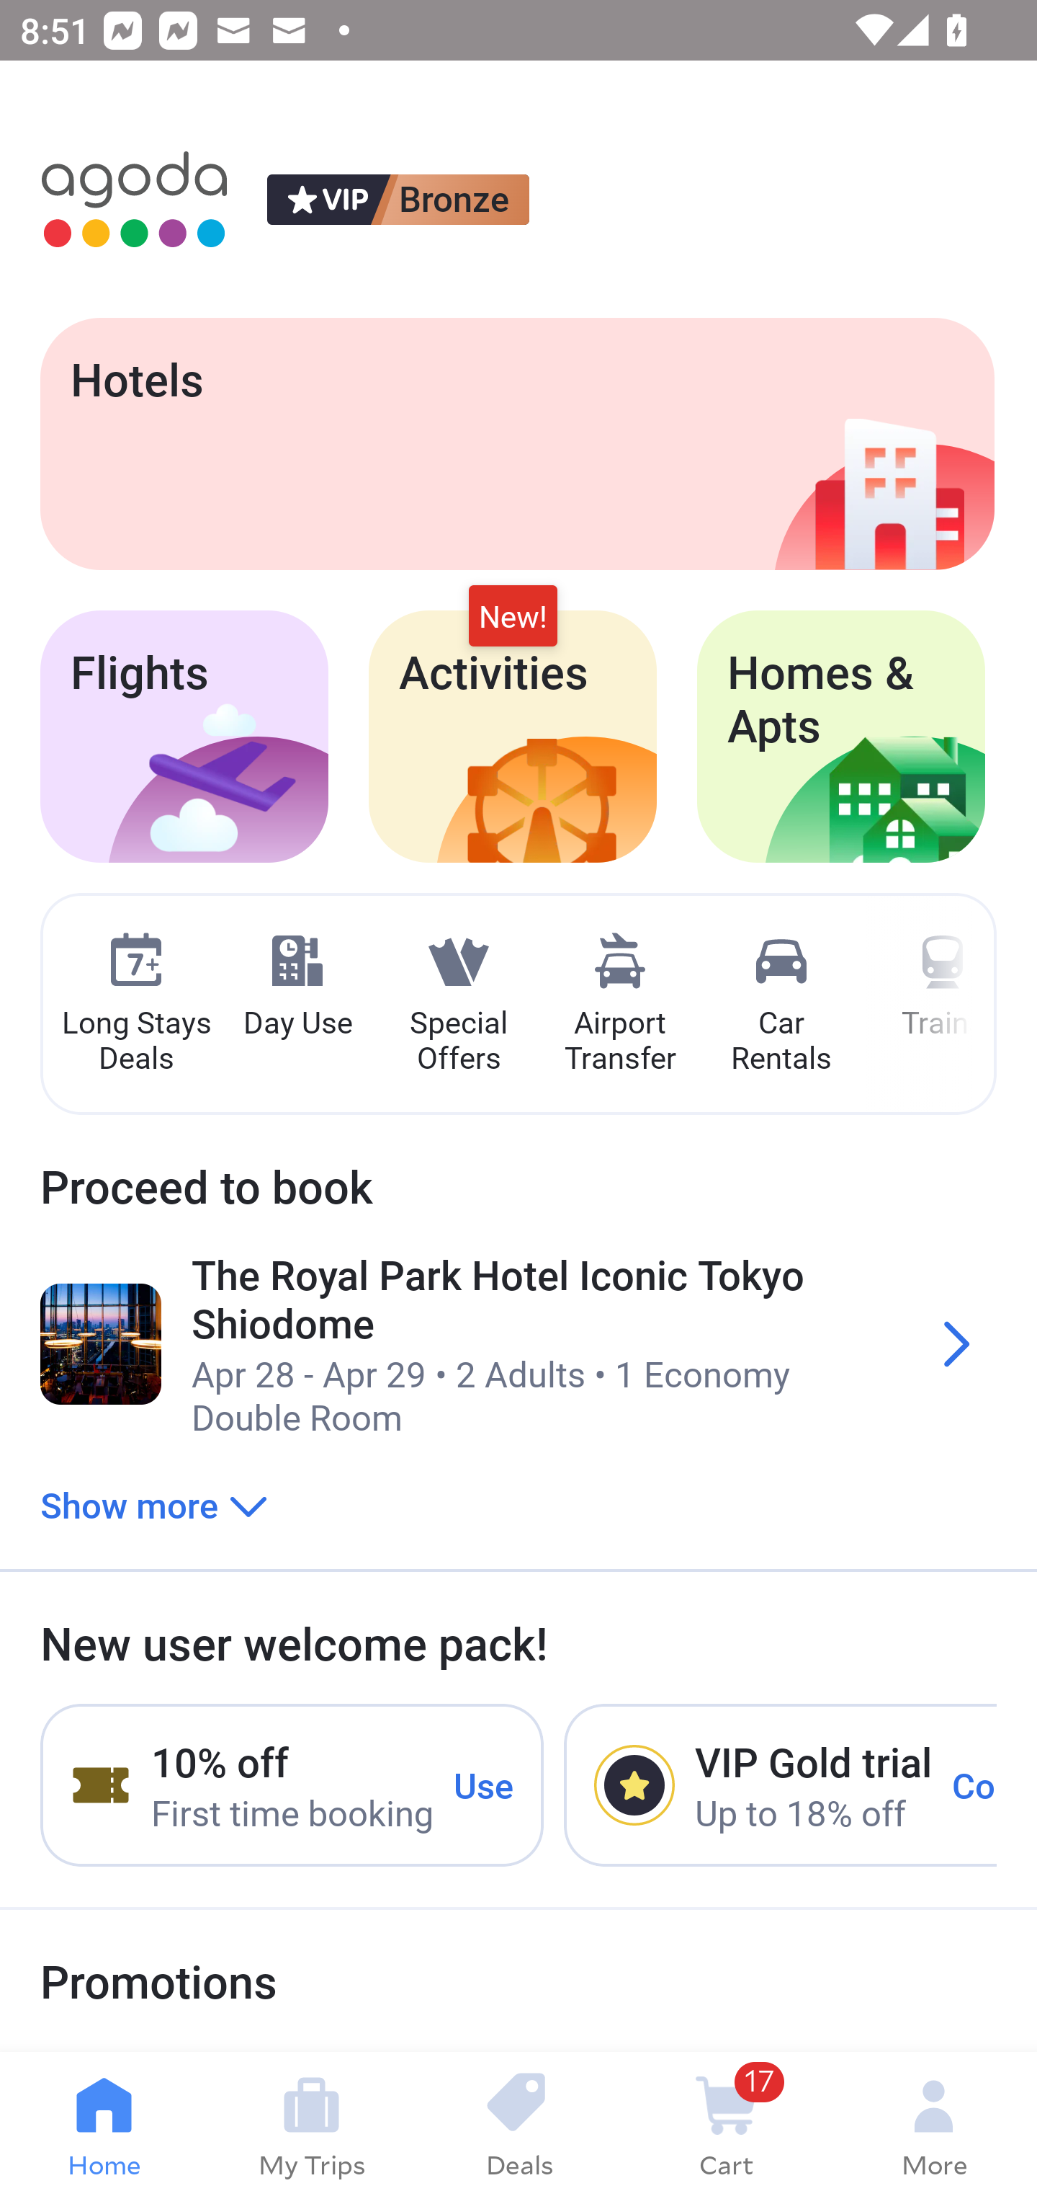 The width and height of the screenshot is (1037, 2191). Describe the element at coordinates (154, 1503) in the screenshot. I see `Show more` at that location.